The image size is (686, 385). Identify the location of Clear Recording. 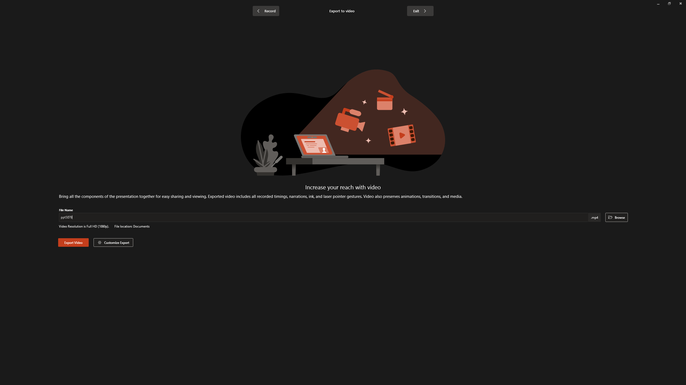
(111, 28).